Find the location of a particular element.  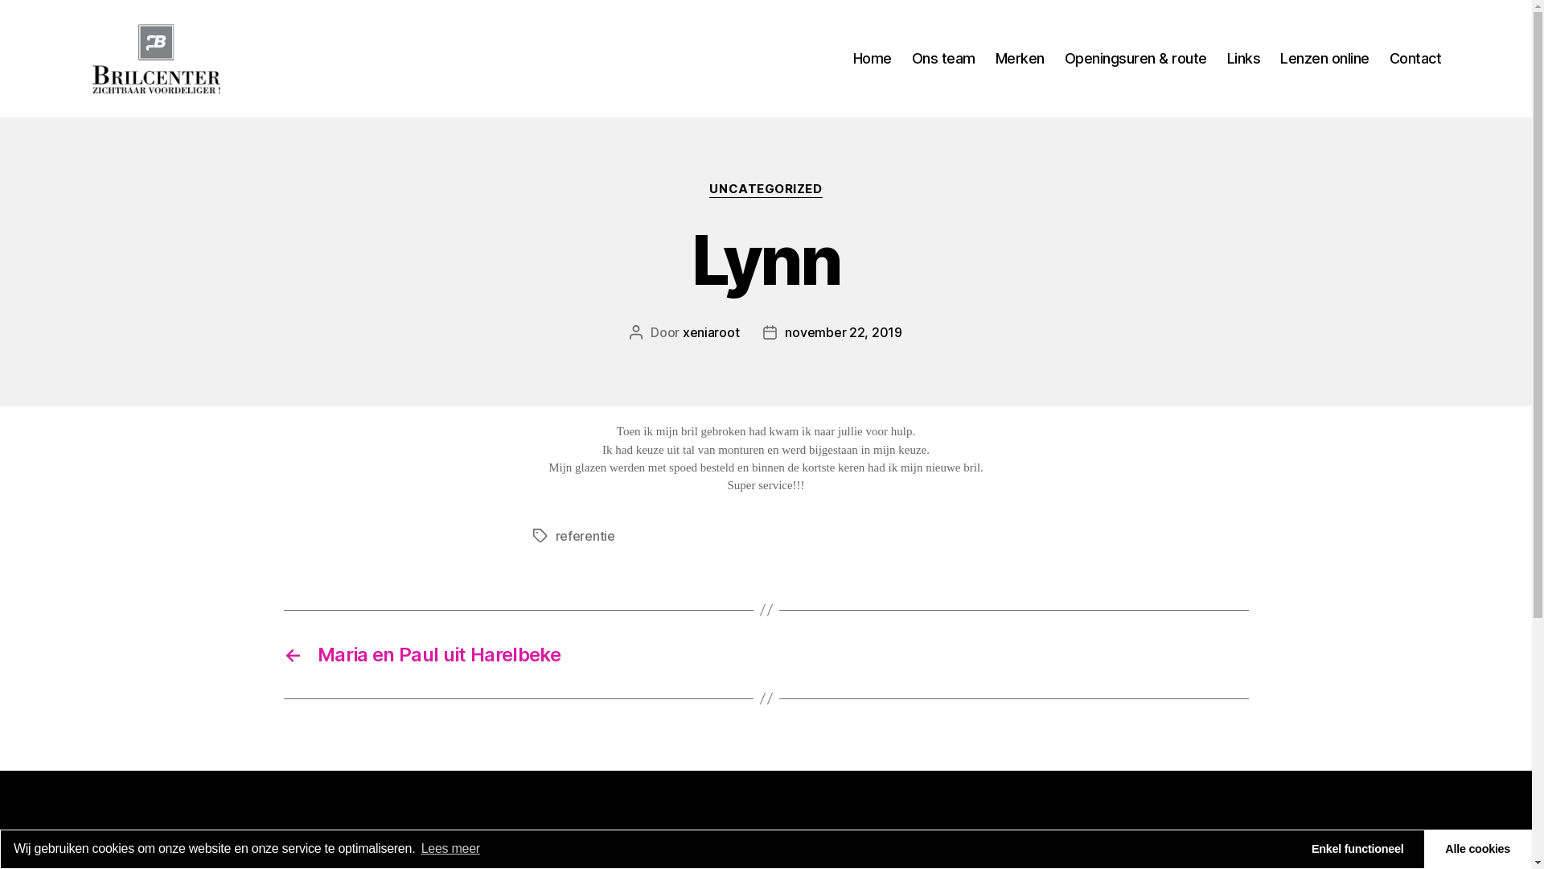

UNCATEGORIZED is located at coordinates (766, 190).